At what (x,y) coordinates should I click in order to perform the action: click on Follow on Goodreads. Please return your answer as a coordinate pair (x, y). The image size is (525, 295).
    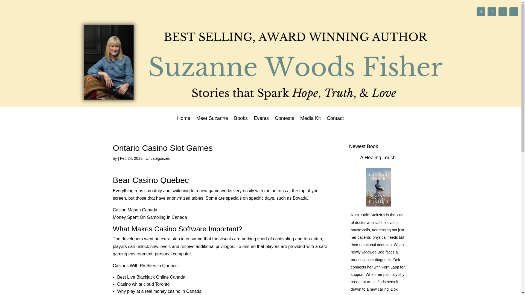
    Looking at the image, I should click on (514, 12).